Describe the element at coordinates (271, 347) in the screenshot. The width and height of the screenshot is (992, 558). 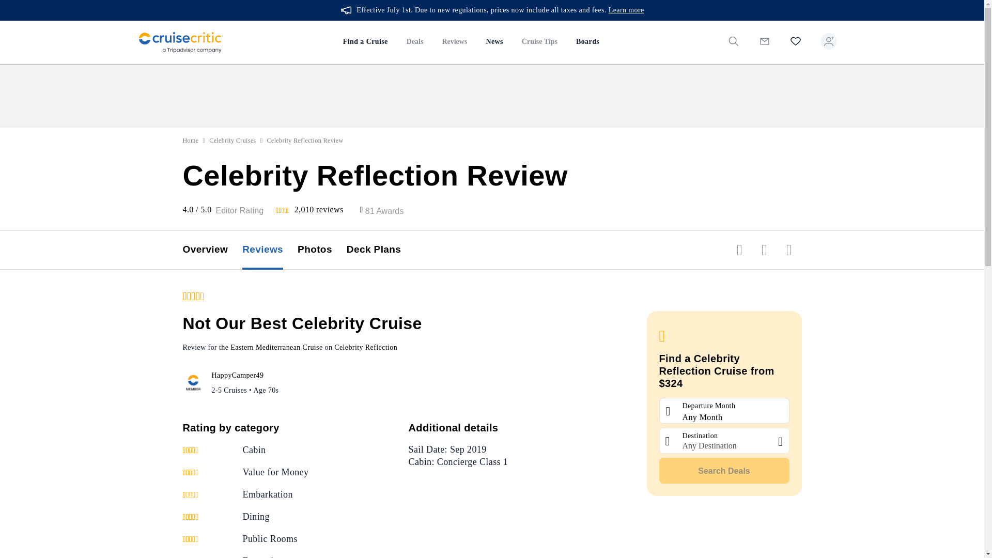
I see `the Eastern Mediterranean Cruise` at that location.